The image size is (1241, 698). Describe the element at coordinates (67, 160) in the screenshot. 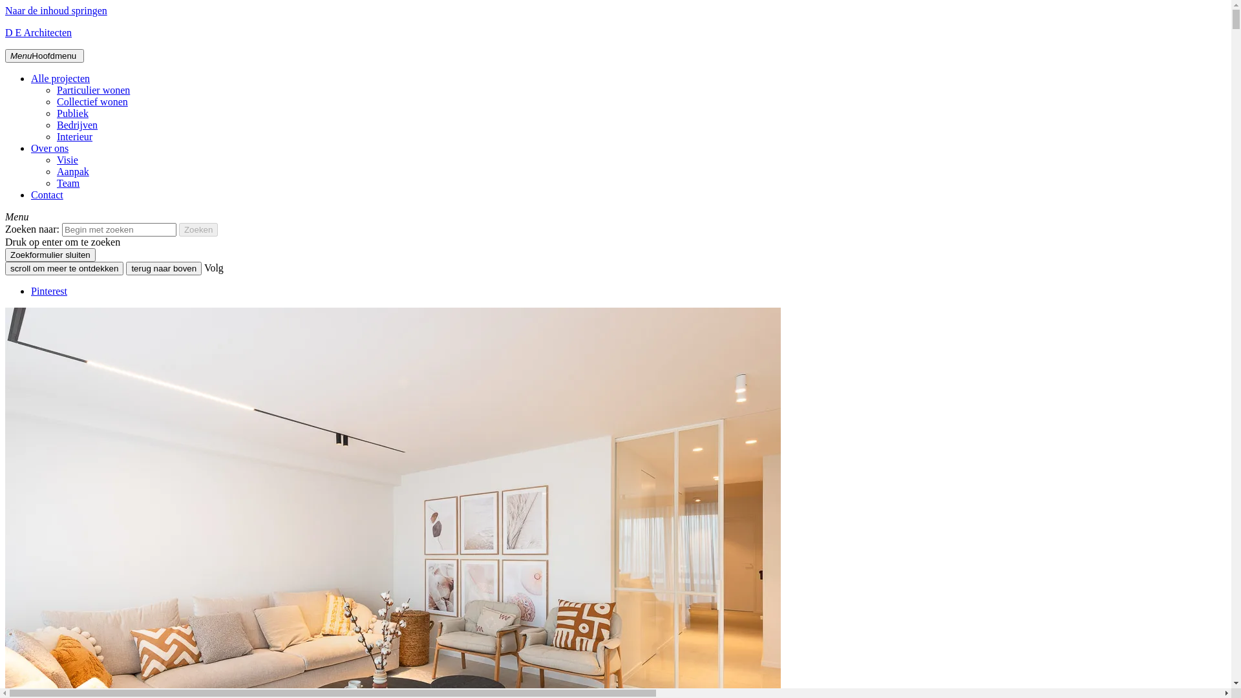

I see `Visie` at that location.